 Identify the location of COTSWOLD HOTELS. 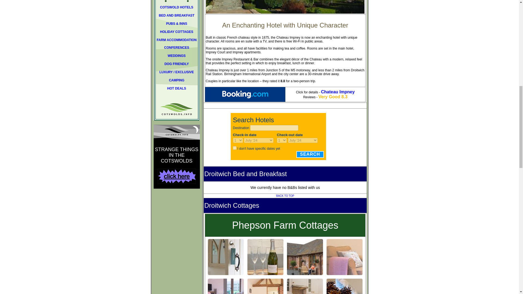
(177, 9).